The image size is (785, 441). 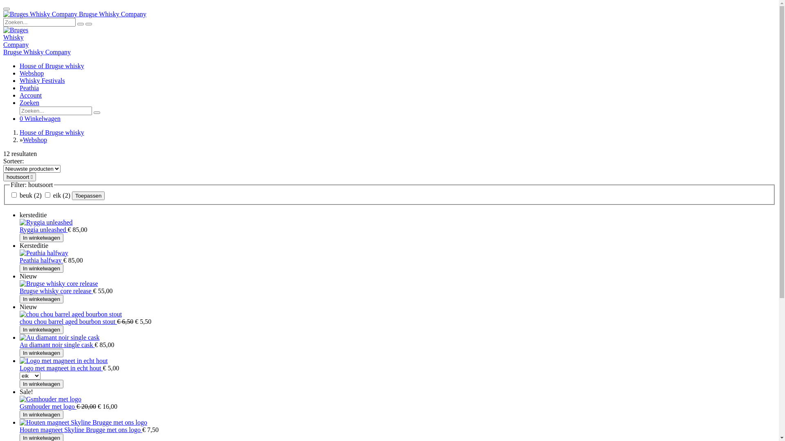 I want to click on chou chou barrel aged bourbon stout, so click(x=68, y=322).